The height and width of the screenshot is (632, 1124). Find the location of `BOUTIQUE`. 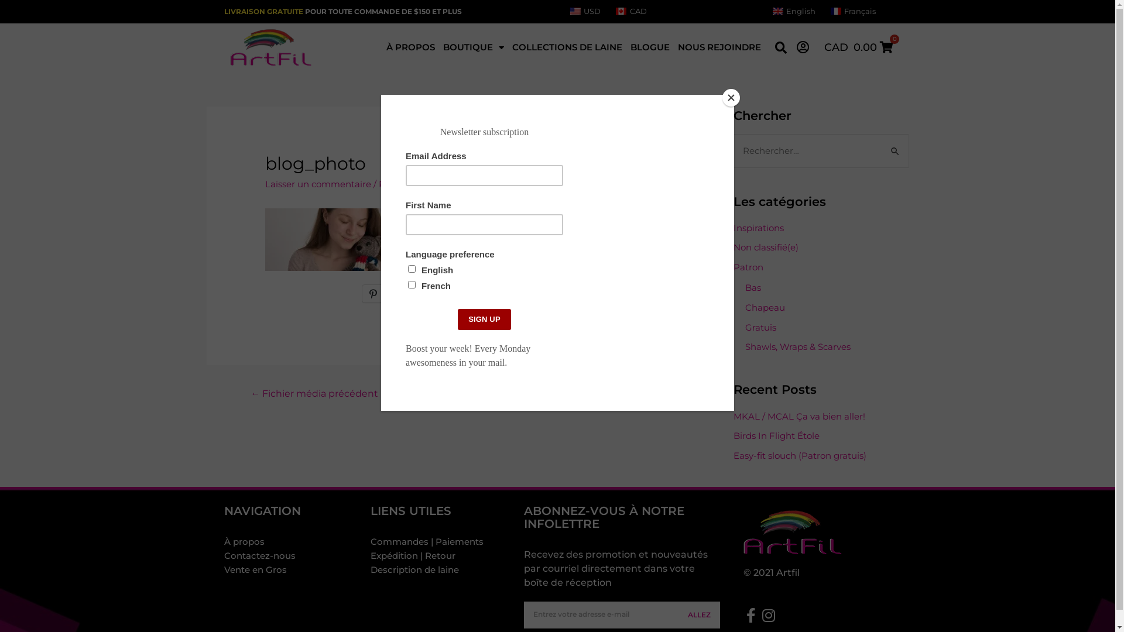

BOUTIQUE is located at coordinates (474, 47).